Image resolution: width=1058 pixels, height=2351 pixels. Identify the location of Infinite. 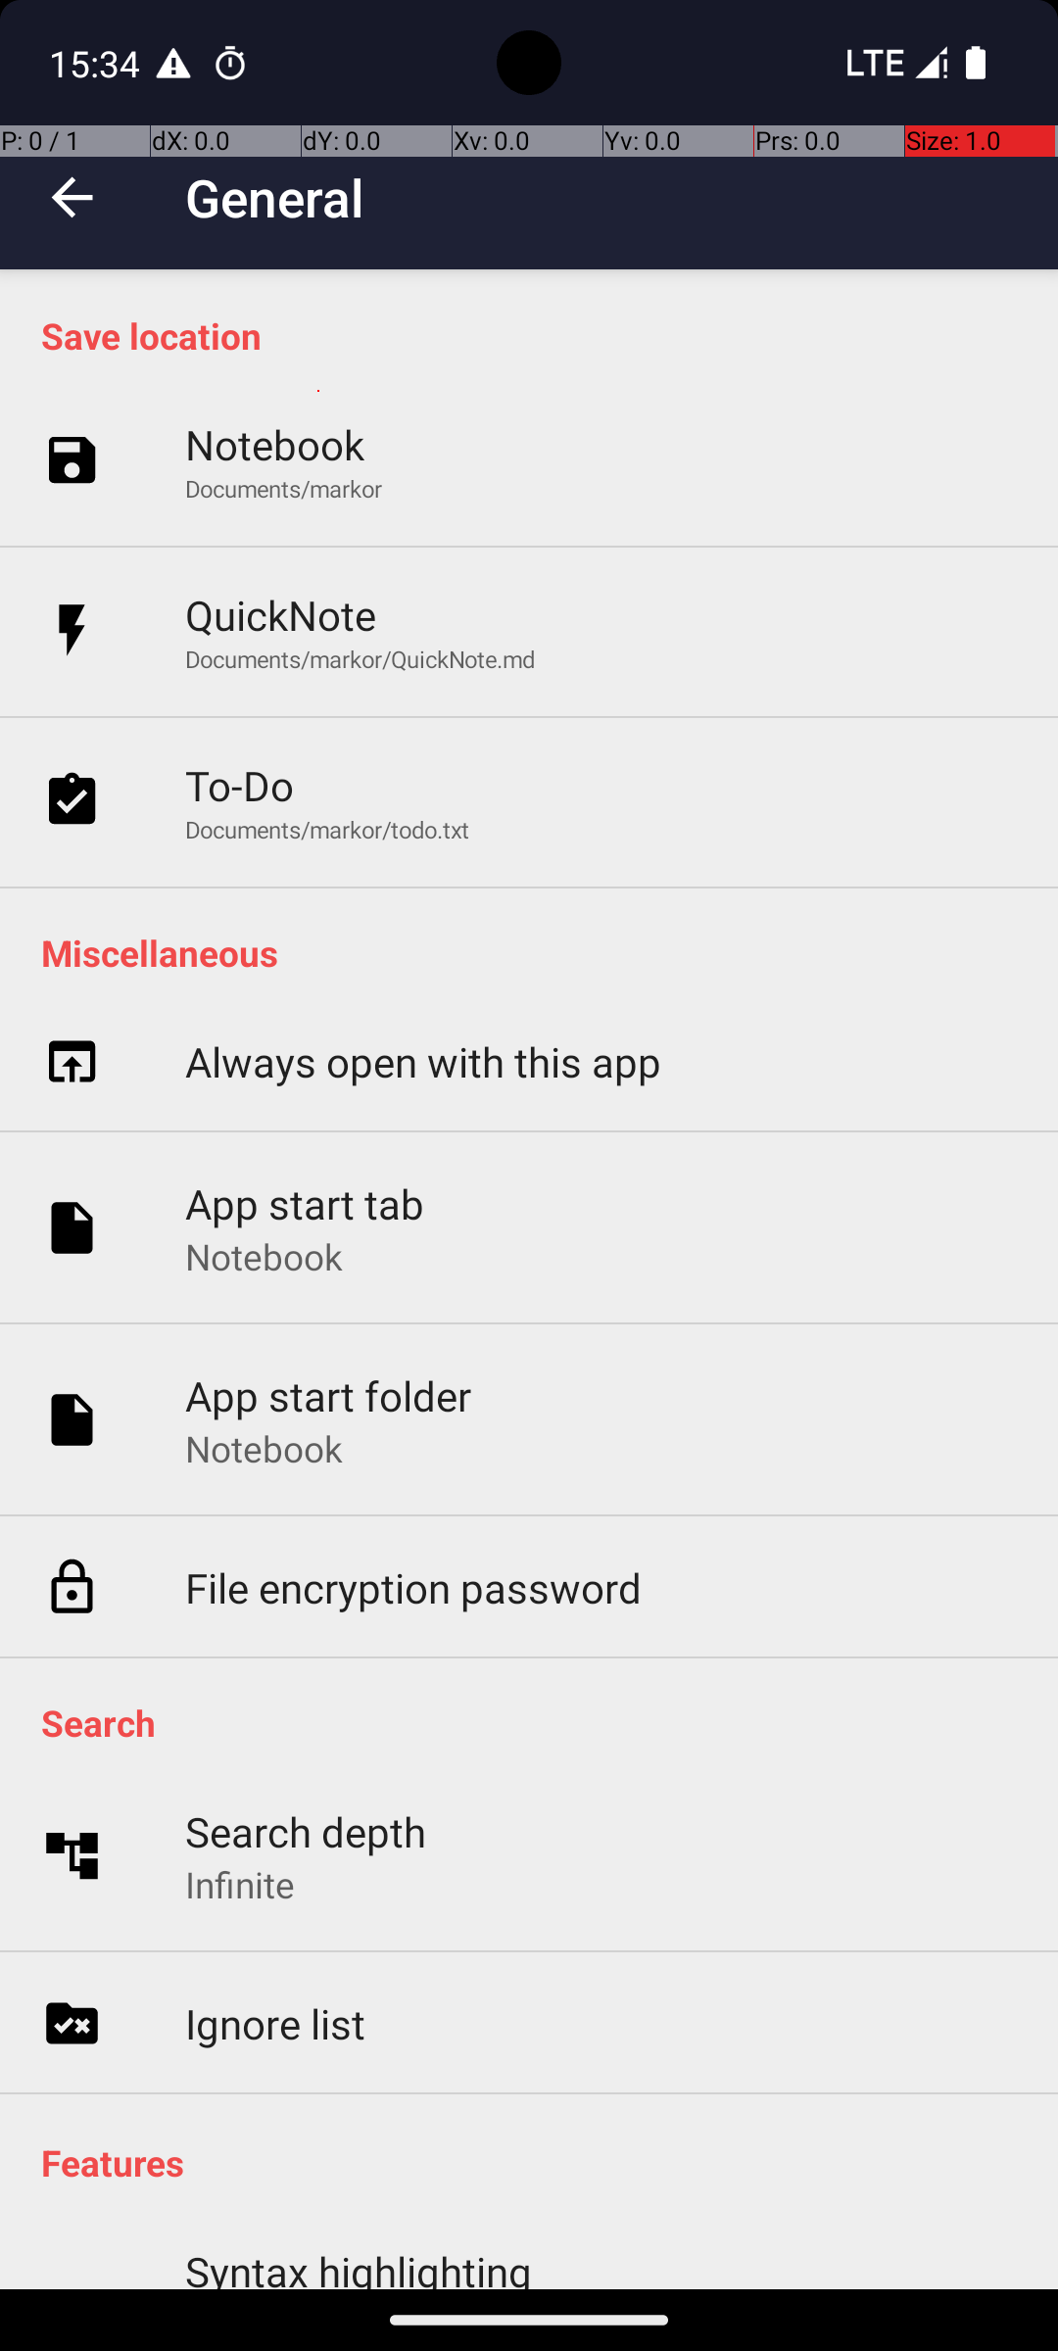
(240, 1885).